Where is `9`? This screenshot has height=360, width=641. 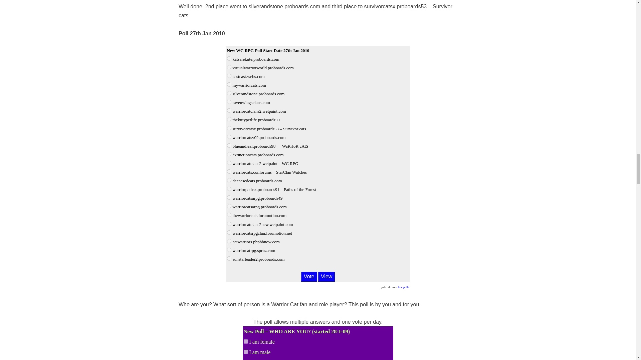
9 is located at coordinates (229, 128).